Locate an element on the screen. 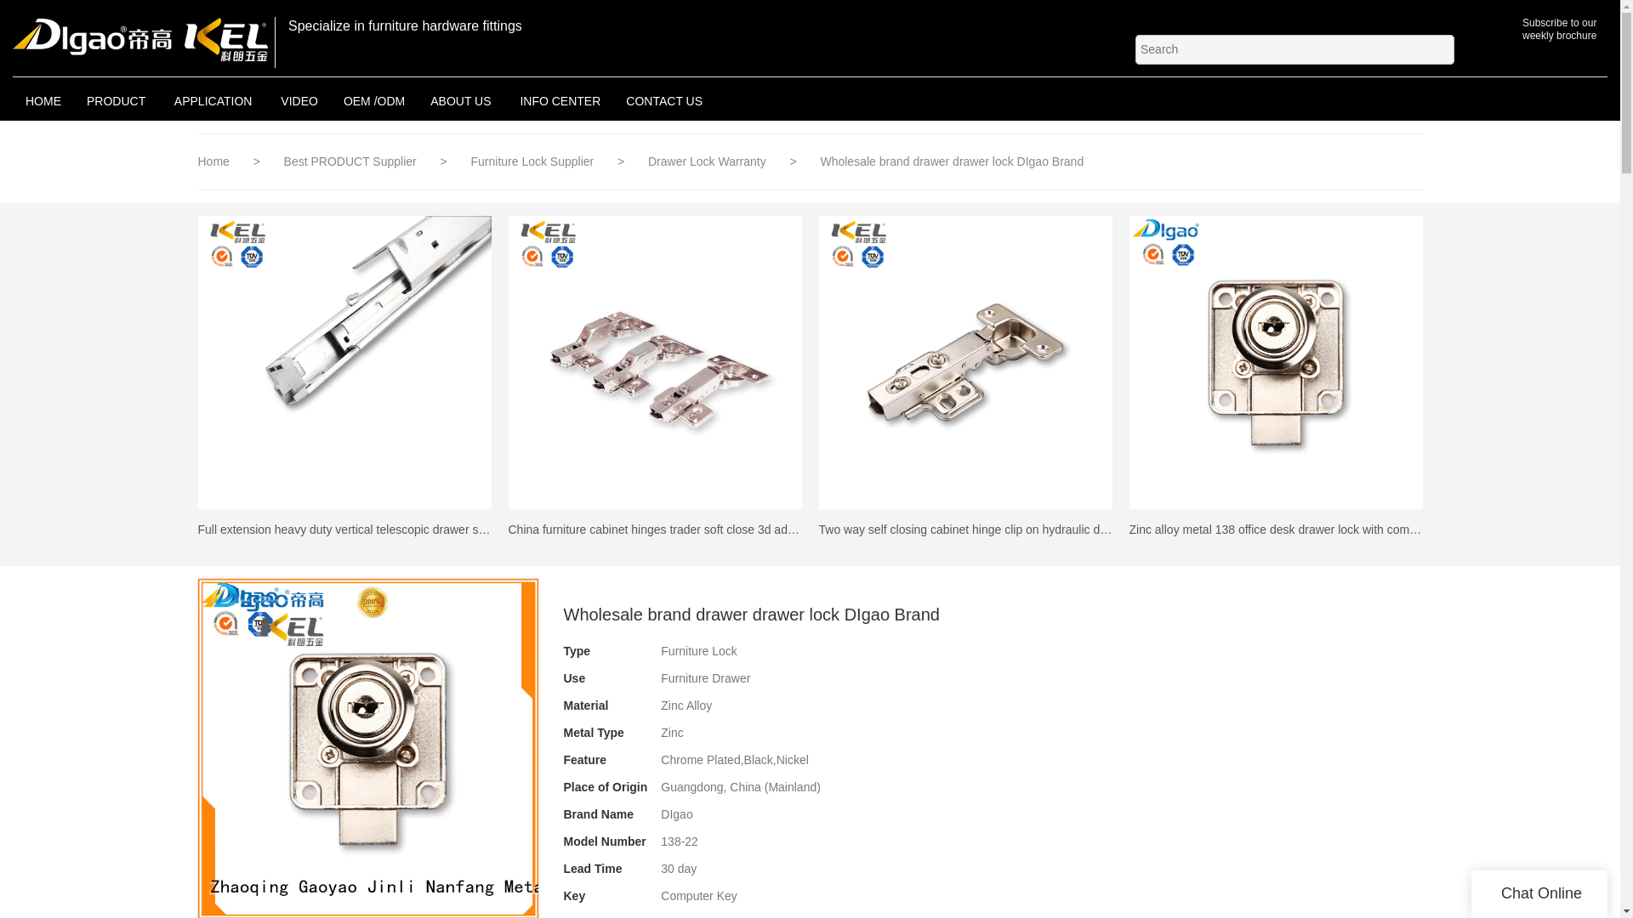  ABOUT US is located at coordinates (462, 100).